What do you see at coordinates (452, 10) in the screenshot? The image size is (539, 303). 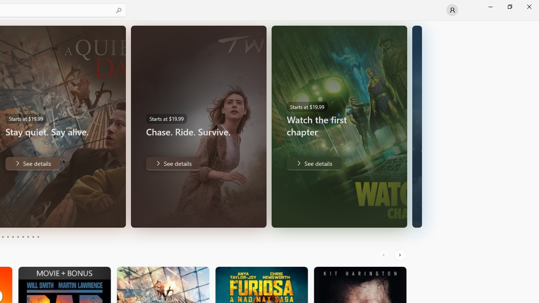 I see `User profile` at bounding box center [452, 10].